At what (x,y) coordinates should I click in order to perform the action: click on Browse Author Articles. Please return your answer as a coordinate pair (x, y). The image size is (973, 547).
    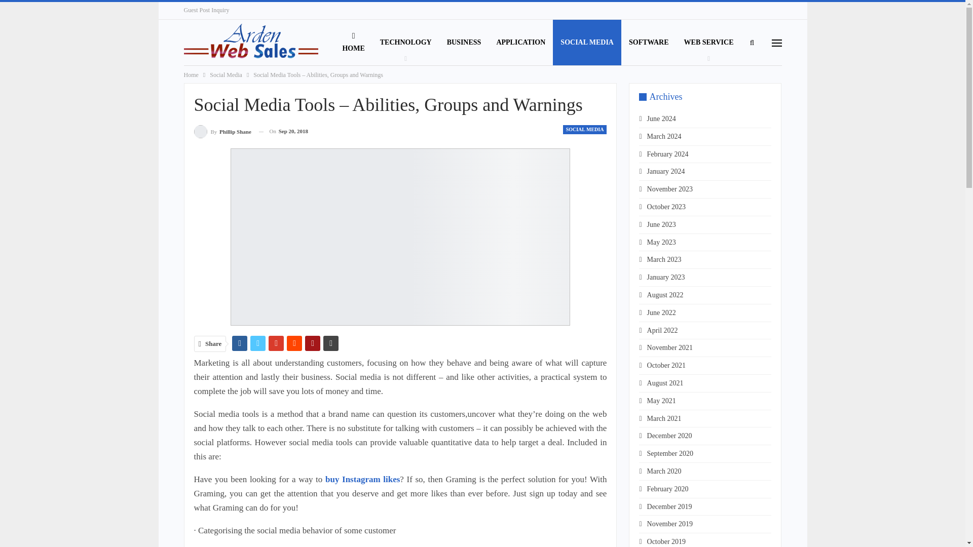
    Looking at the image, I should click on (222, 132).